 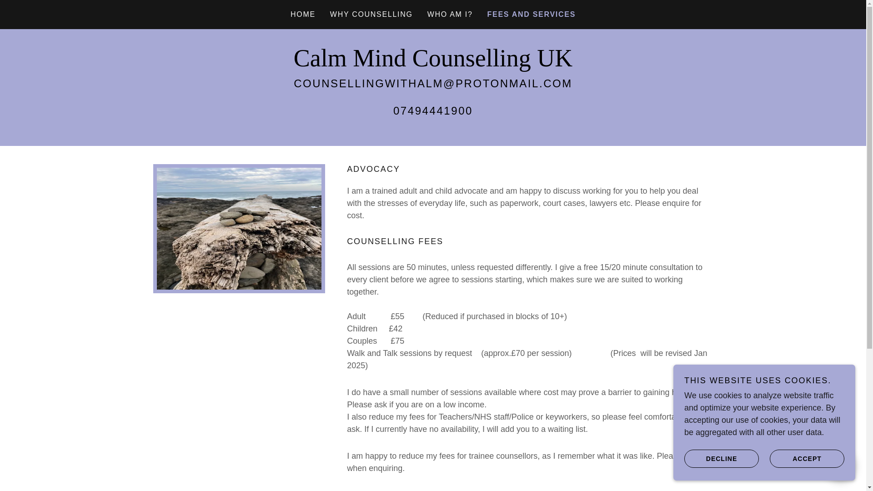 What do you see at coordinates (433, 64) in the screenshot?
I see `Calm Mind Counselling UK` at bounding box center [433, 64].